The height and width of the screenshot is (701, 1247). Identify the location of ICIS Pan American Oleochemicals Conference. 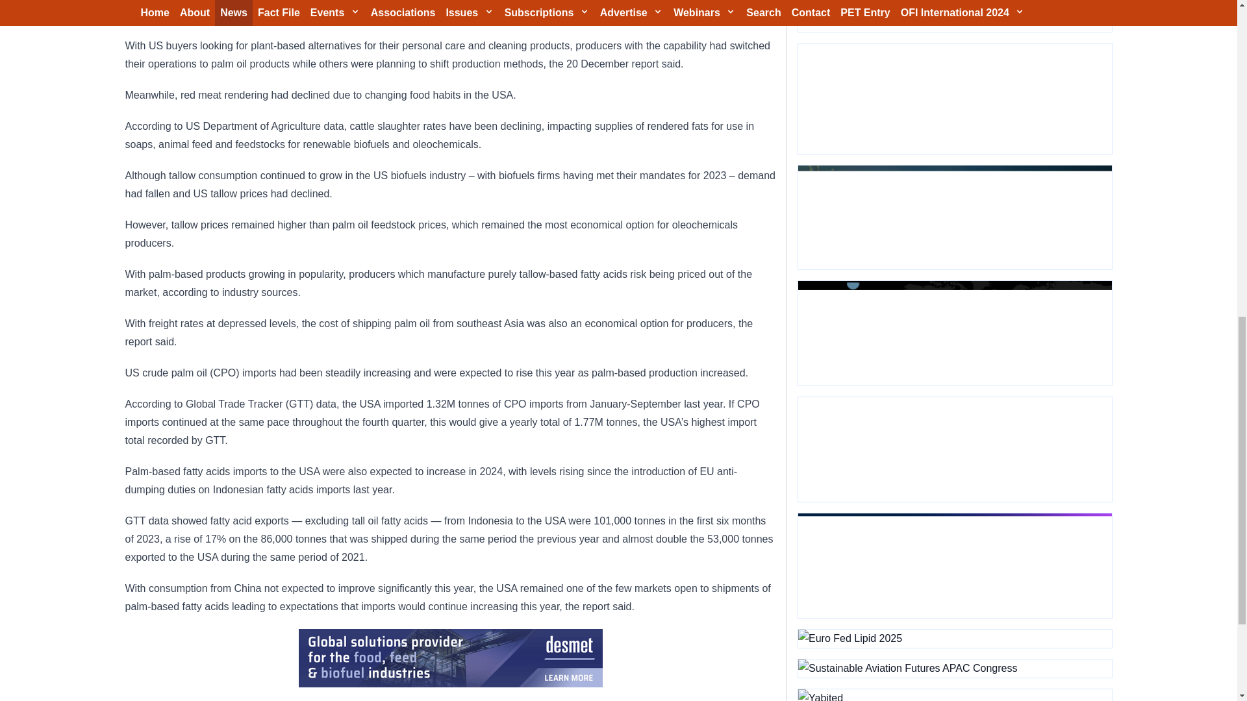
(954, 565).